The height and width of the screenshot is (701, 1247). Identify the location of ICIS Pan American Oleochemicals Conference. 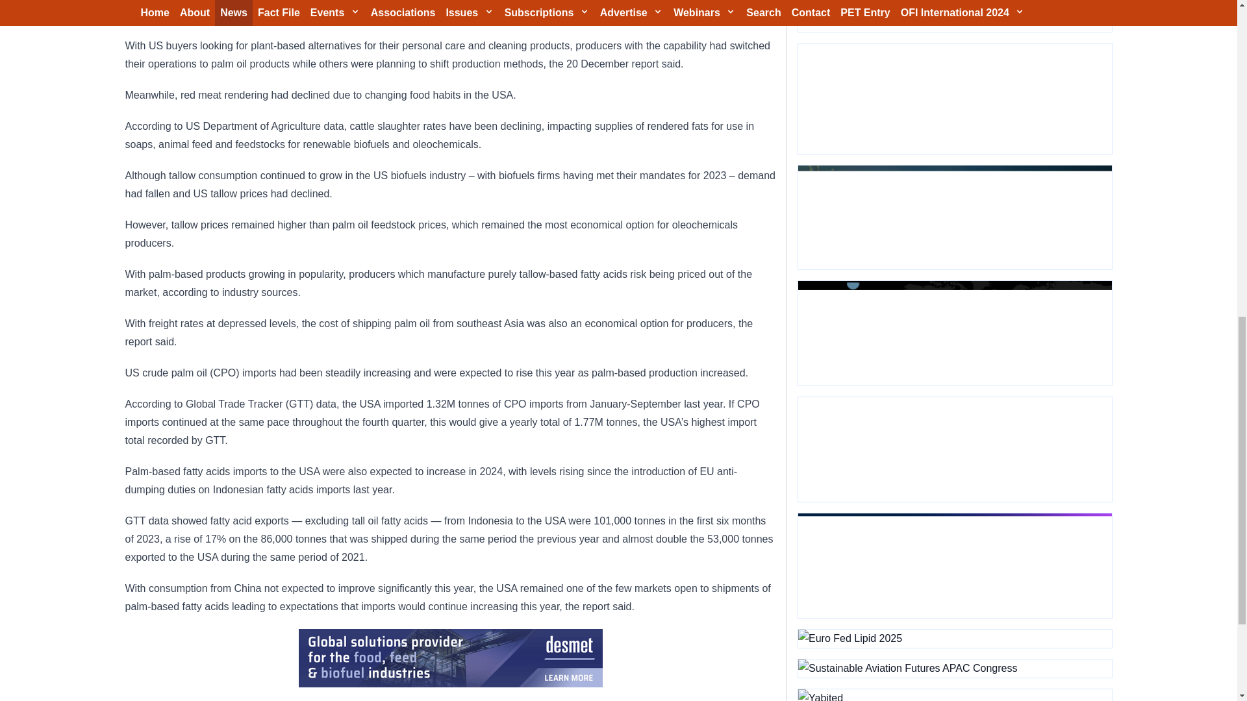
(954, 565).